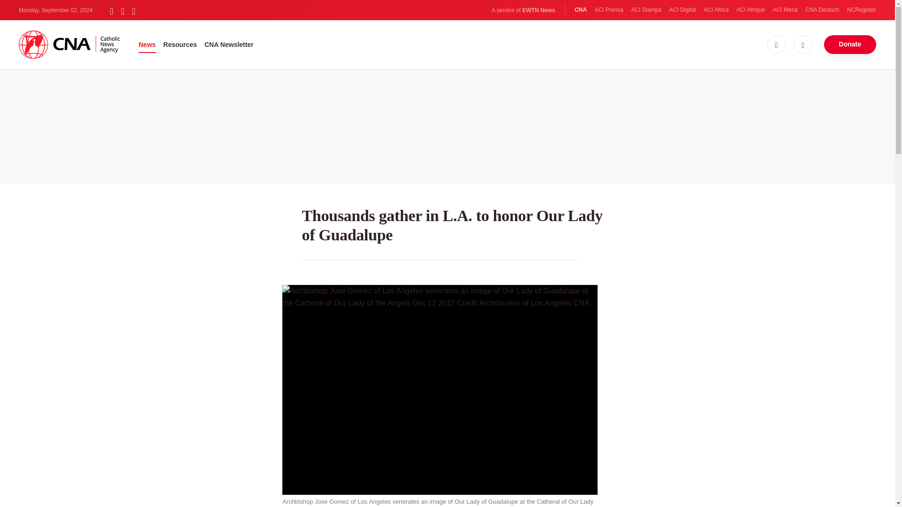 The width and height of the screenshot is (902, 507). Describe the element at coordinates (751, 10) in the screenshot. I see `ACI Afrique` at that location.